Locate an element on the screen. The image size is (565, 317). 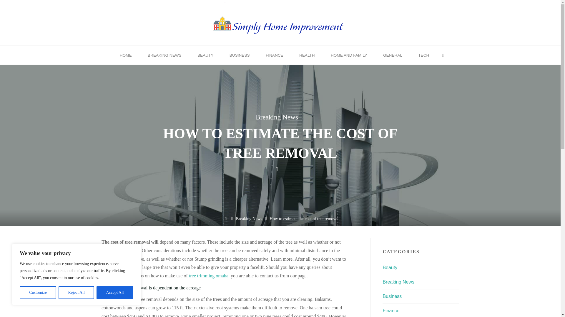
Reject All is located at coordinates (77, 293).